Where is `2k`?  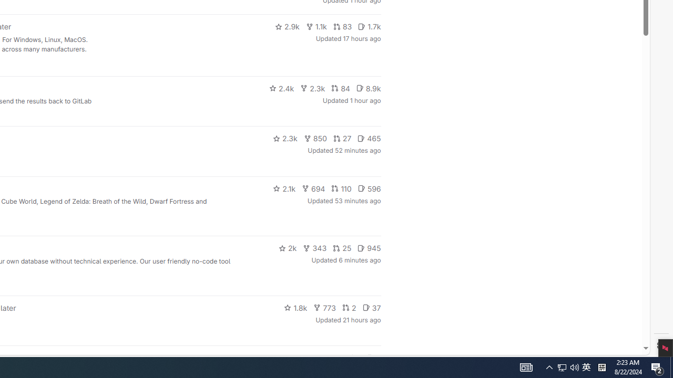 2k is located at coordinates (287, 248).